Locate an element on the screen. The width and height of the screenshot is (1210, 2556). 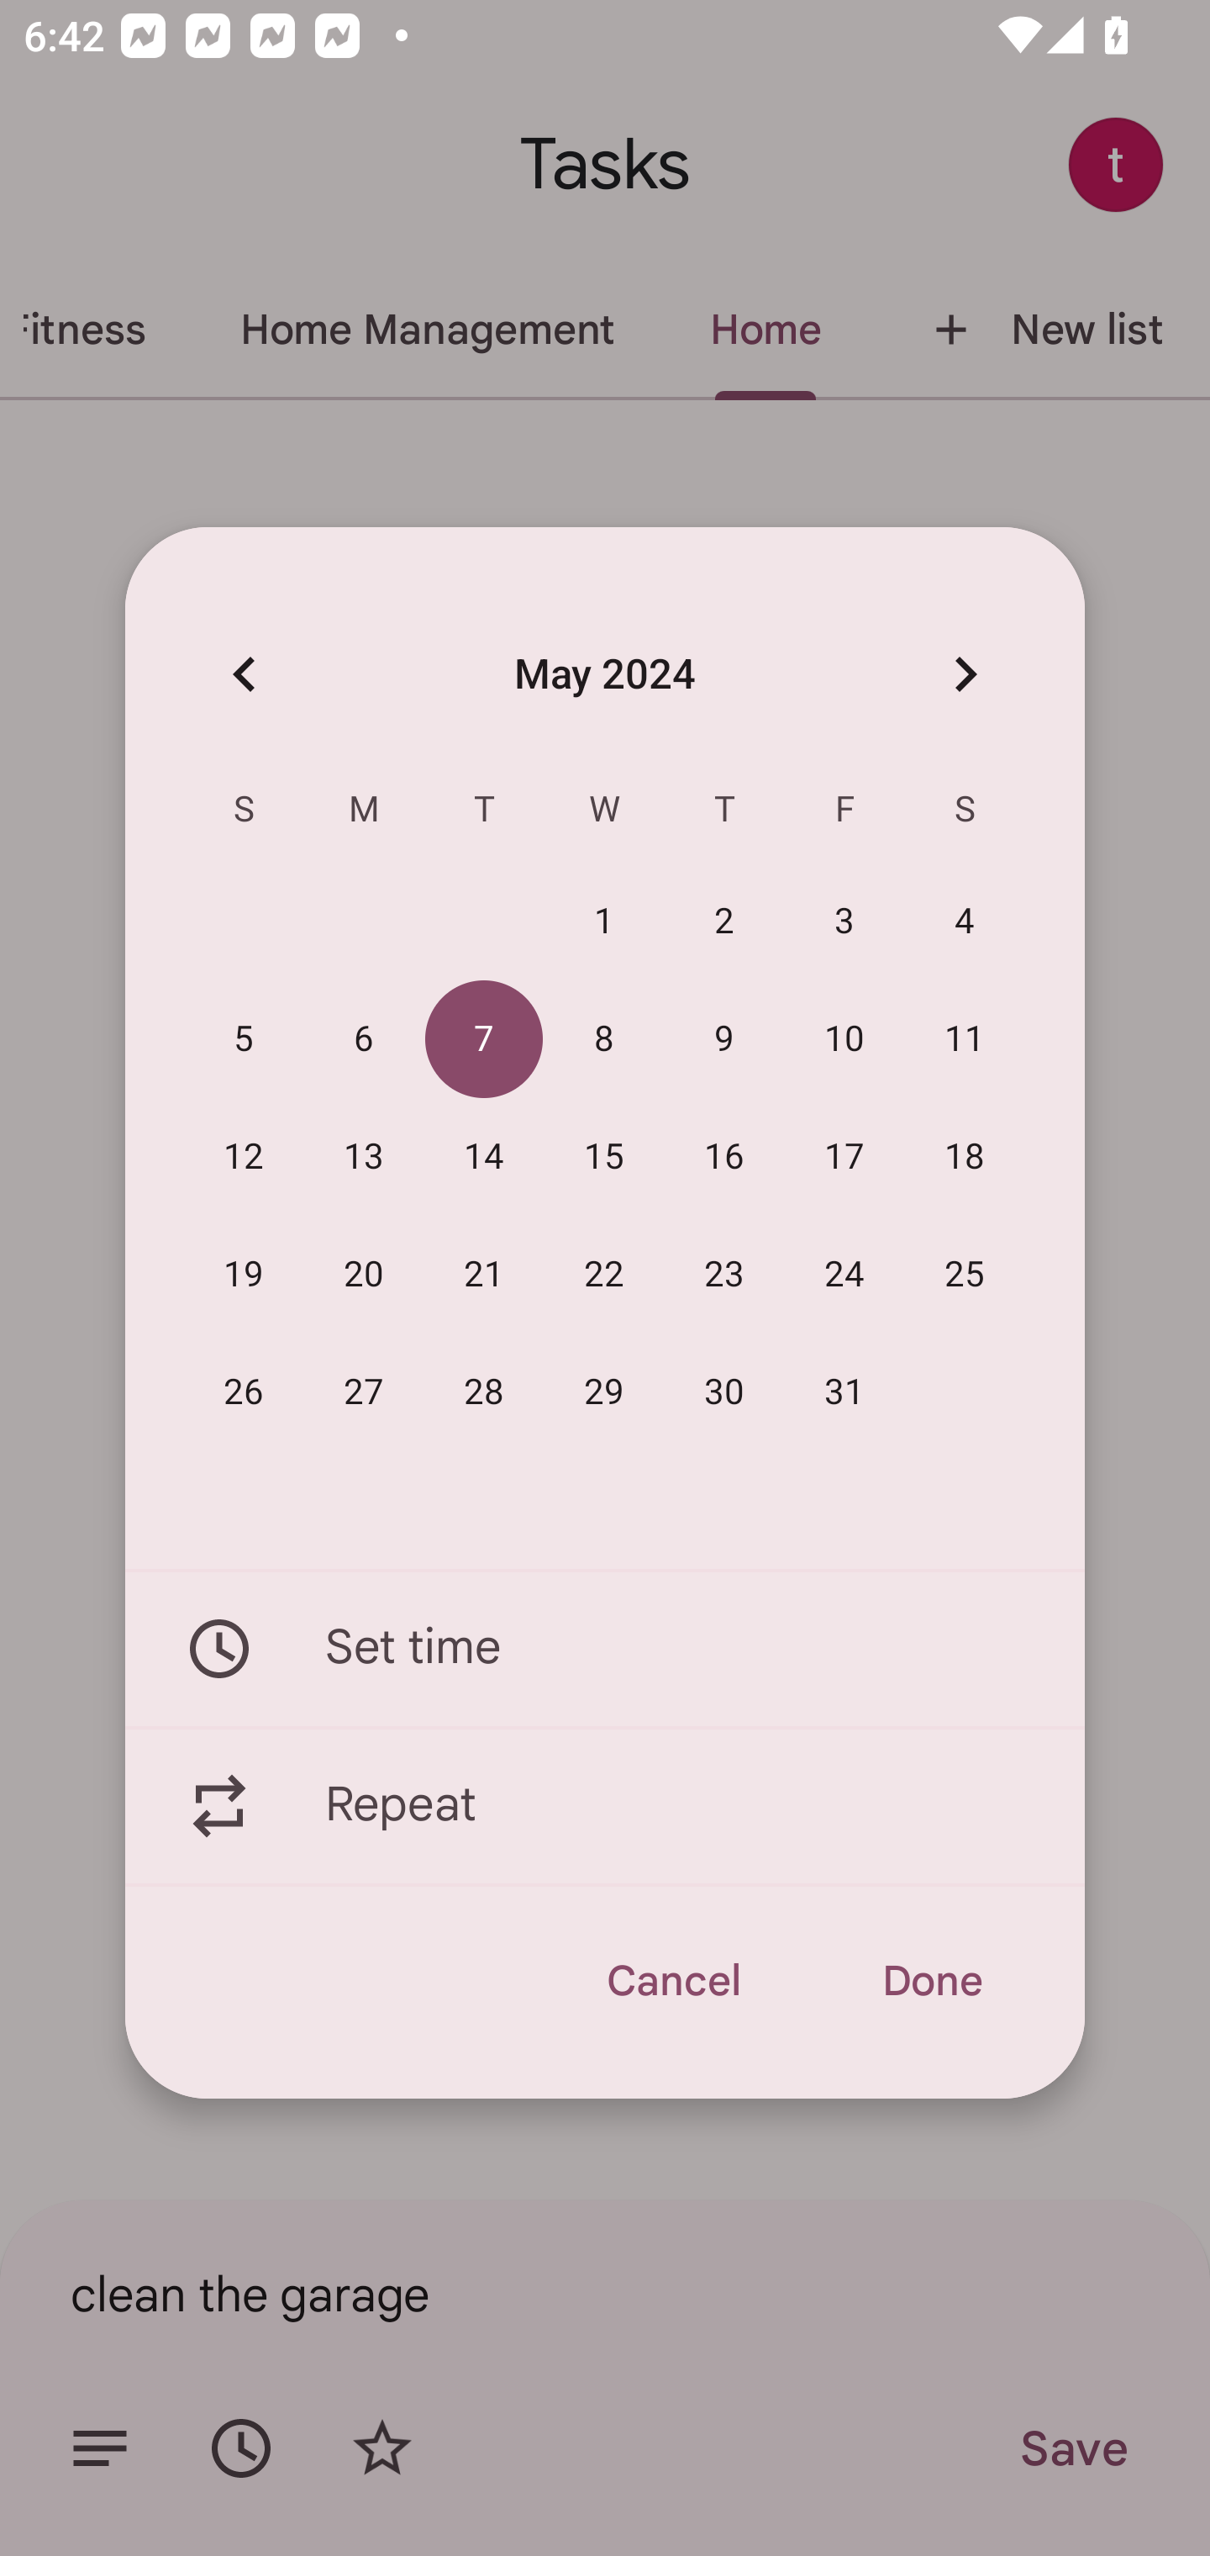
8 08 May 2024 is located at coordinates (604, 1040).